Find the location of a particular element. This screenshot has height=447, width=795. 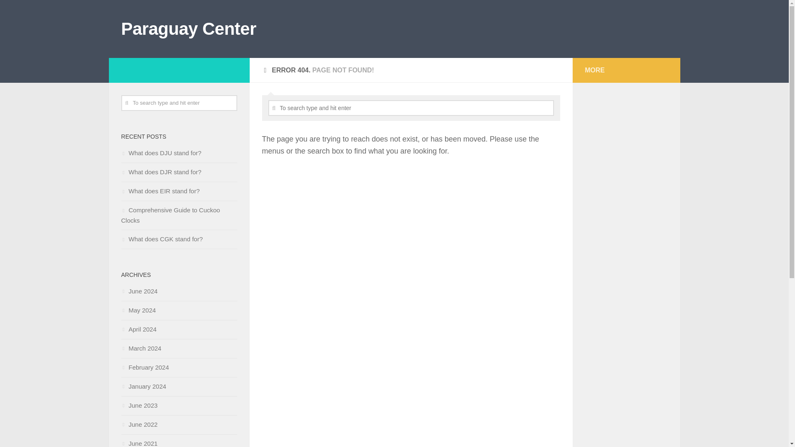

May 2024 is located at coordinates (138, 310).